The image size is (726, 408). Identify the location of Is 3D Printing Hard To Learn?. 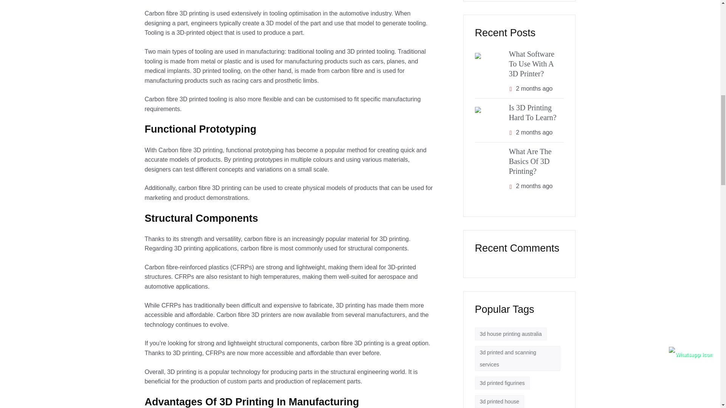
(532, 113).